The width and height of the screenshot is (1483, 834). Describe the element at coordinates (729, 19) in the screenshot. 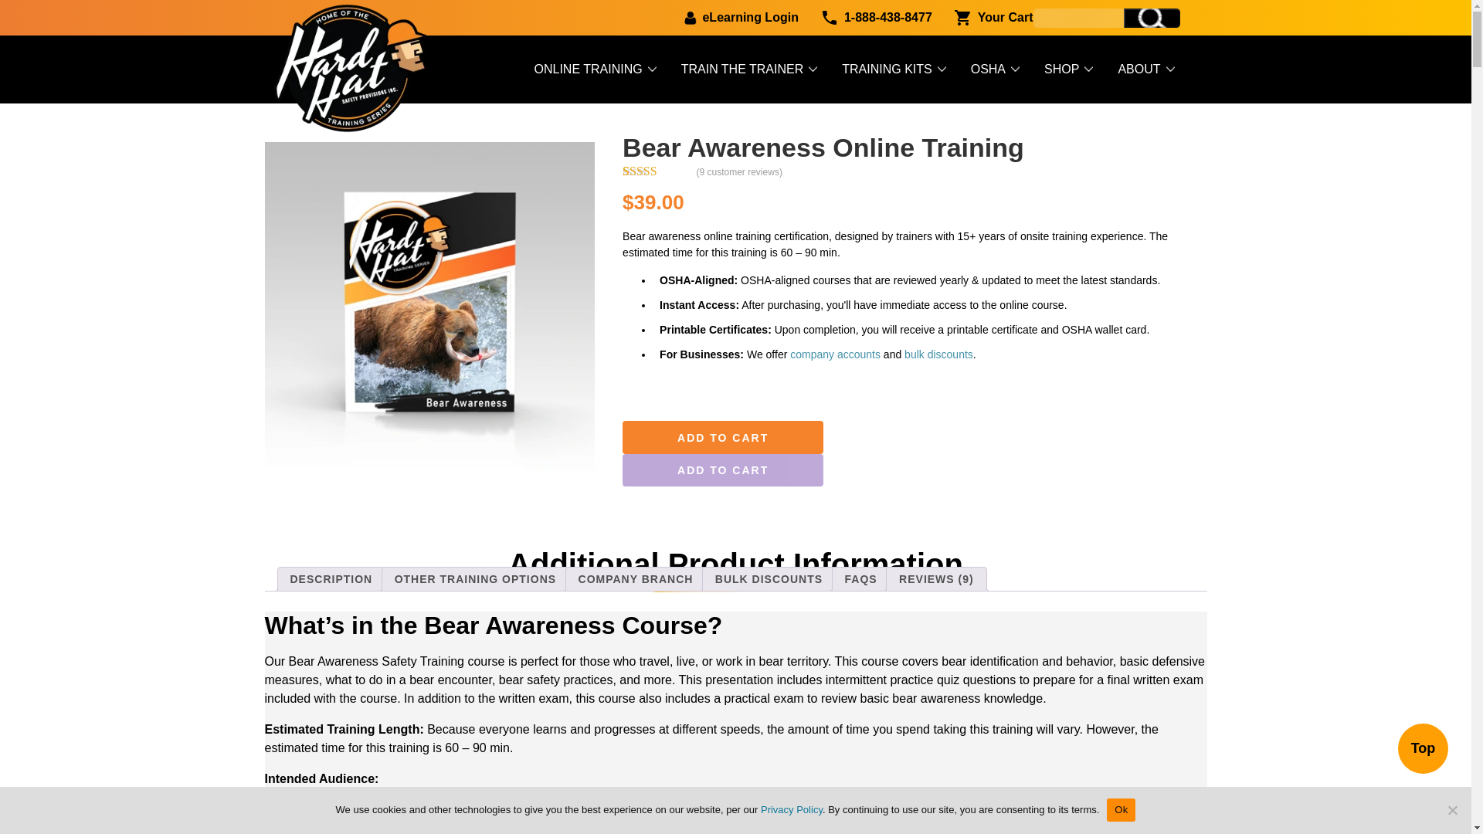

I see `eLearning Login` at that location.